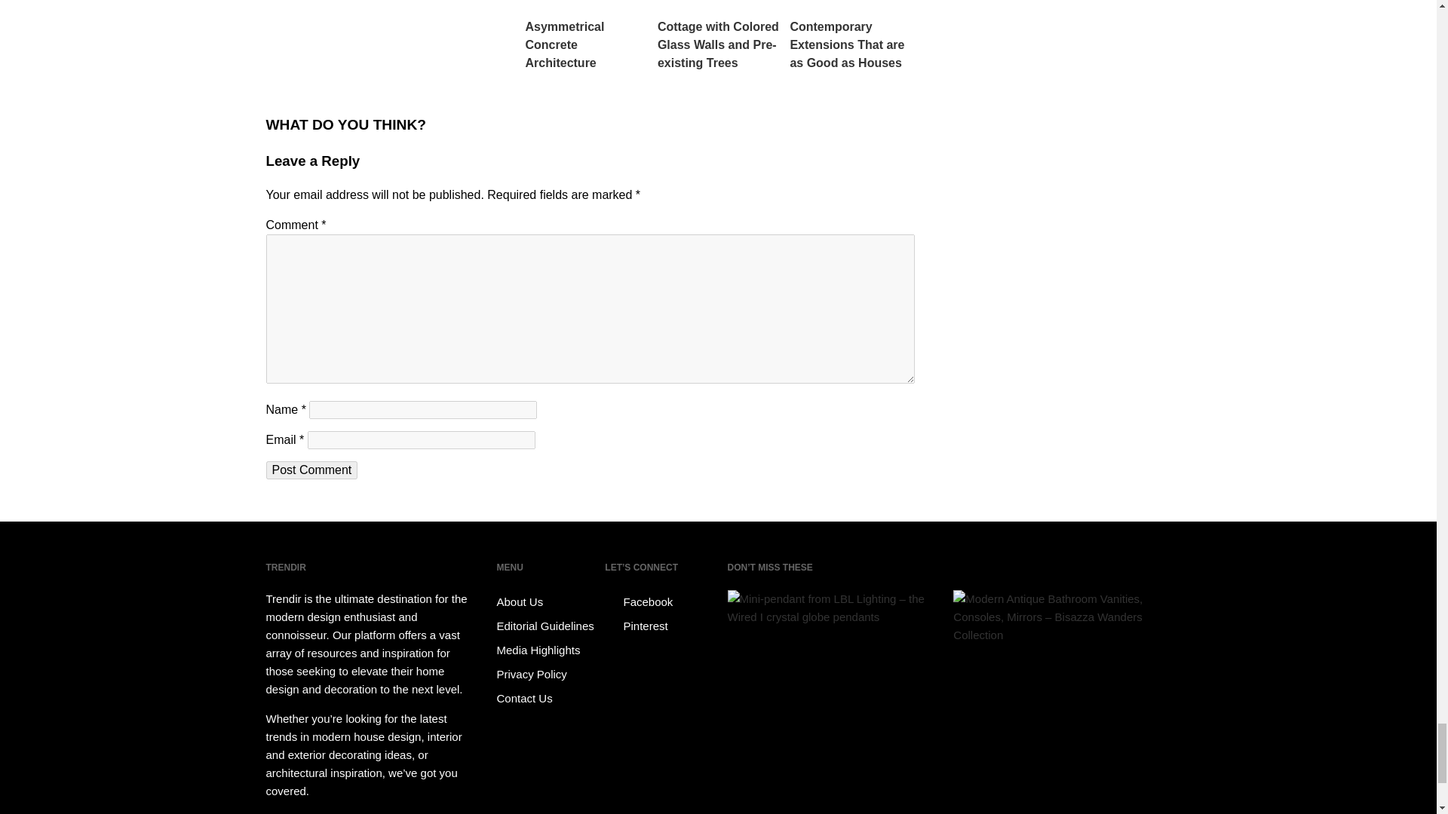  Describe the element at coordinates (851, 36) in the screenshot. I see `Contemporary Extensions That are as Good as Houses` at that location.